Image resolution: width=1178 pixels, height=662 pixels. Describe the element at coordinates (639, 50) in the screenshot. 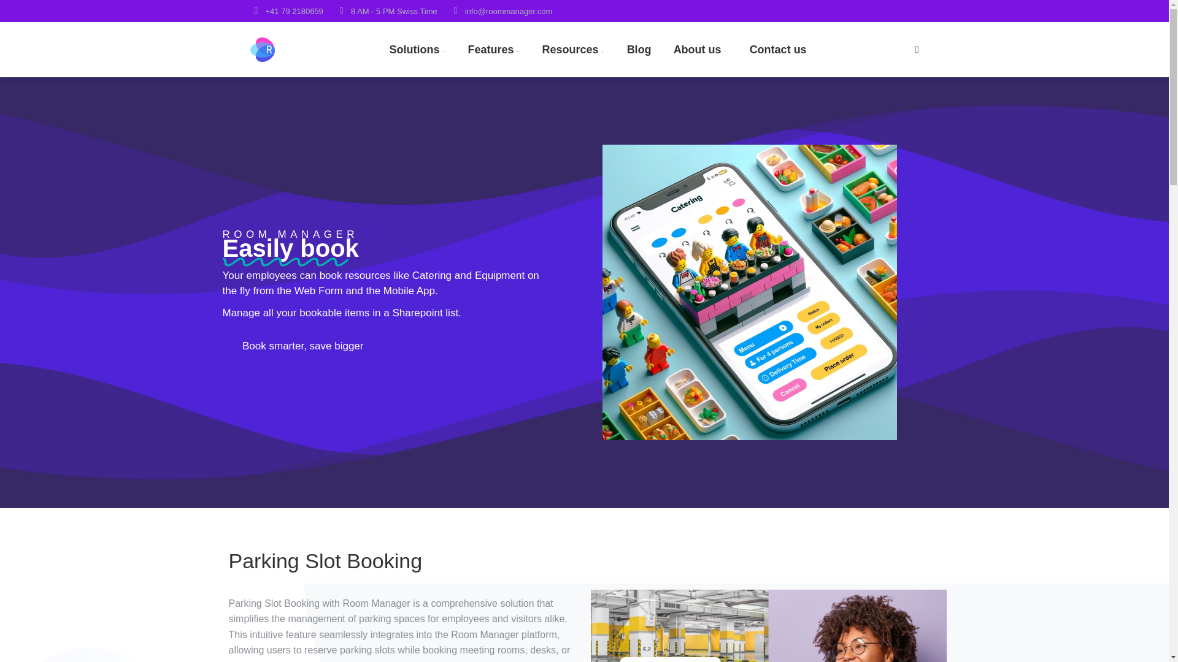

I see `Blog` at that location.